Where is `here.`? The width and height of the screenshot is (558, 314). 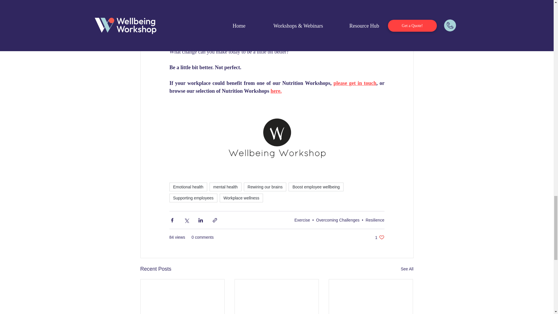 here. is located at coordinates (276, 91).